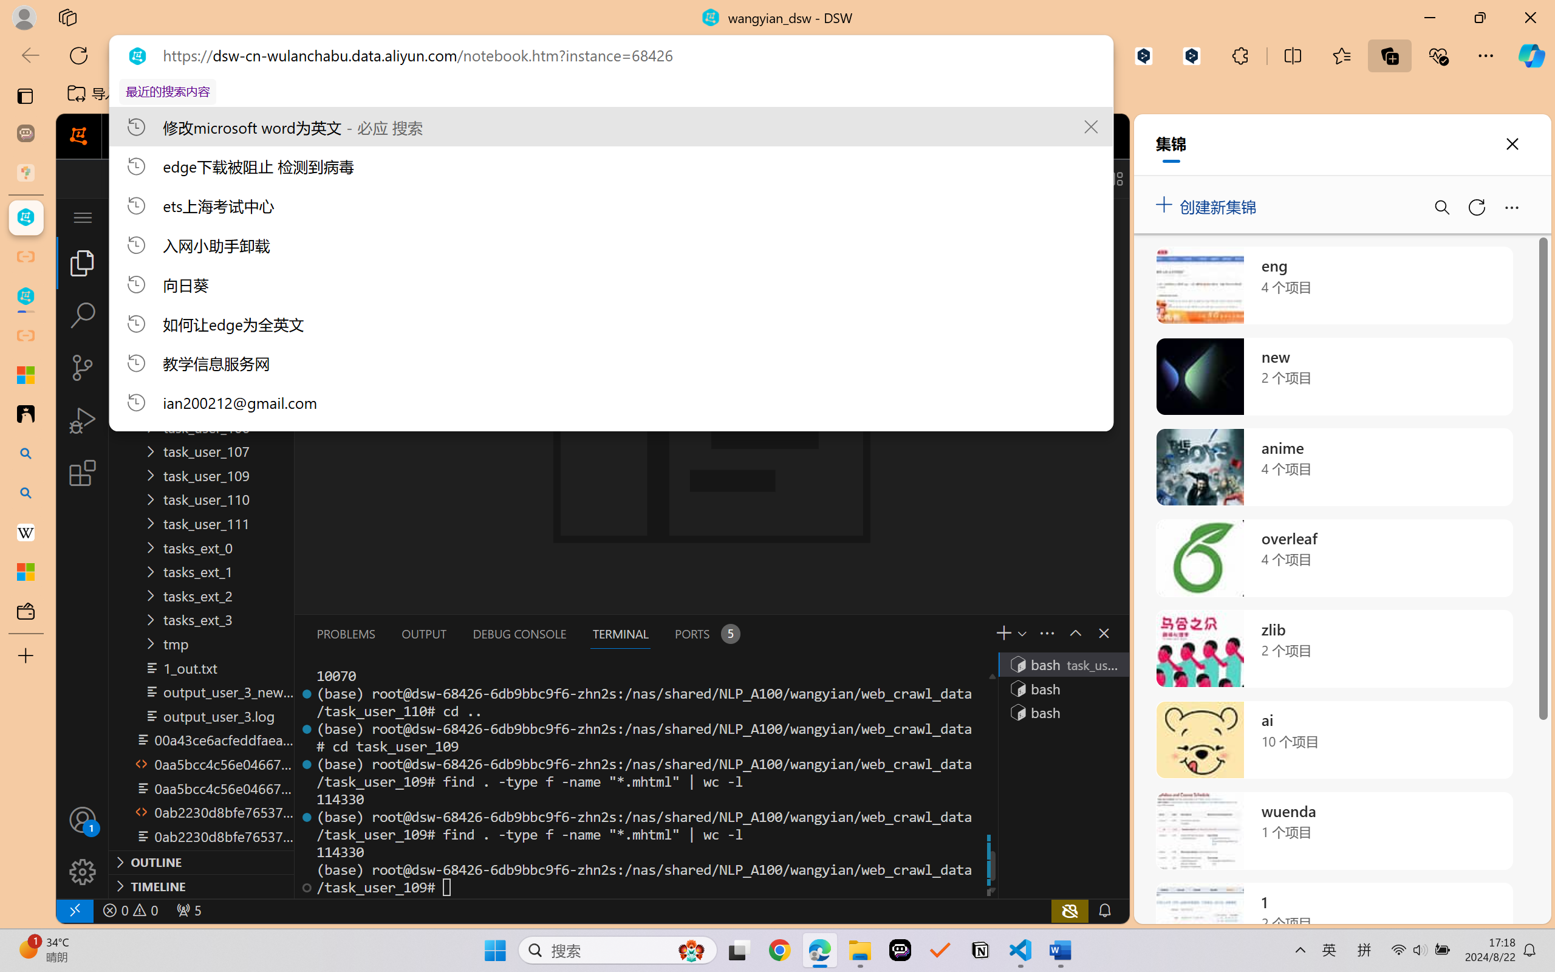 Image resolution: width=1555 pixels, height=972 pixels. I want to click on Toggle Primary Side Bar (Ctrl+B), so click(1029, 179).